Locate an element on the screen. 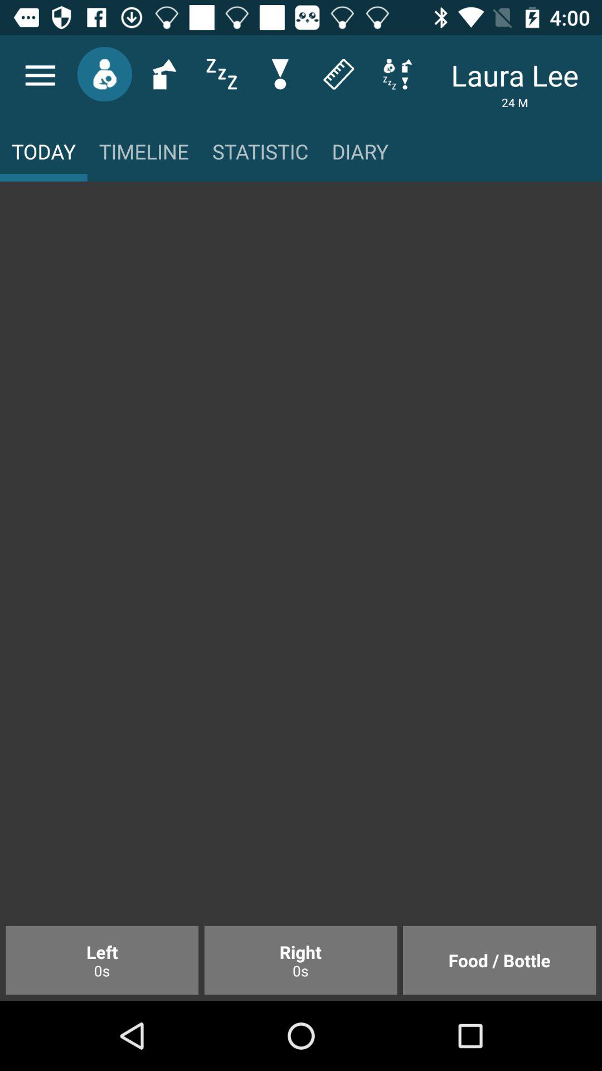 The image size is (602, 1071). flip until right
0s item is located at coordinates (300, 960).